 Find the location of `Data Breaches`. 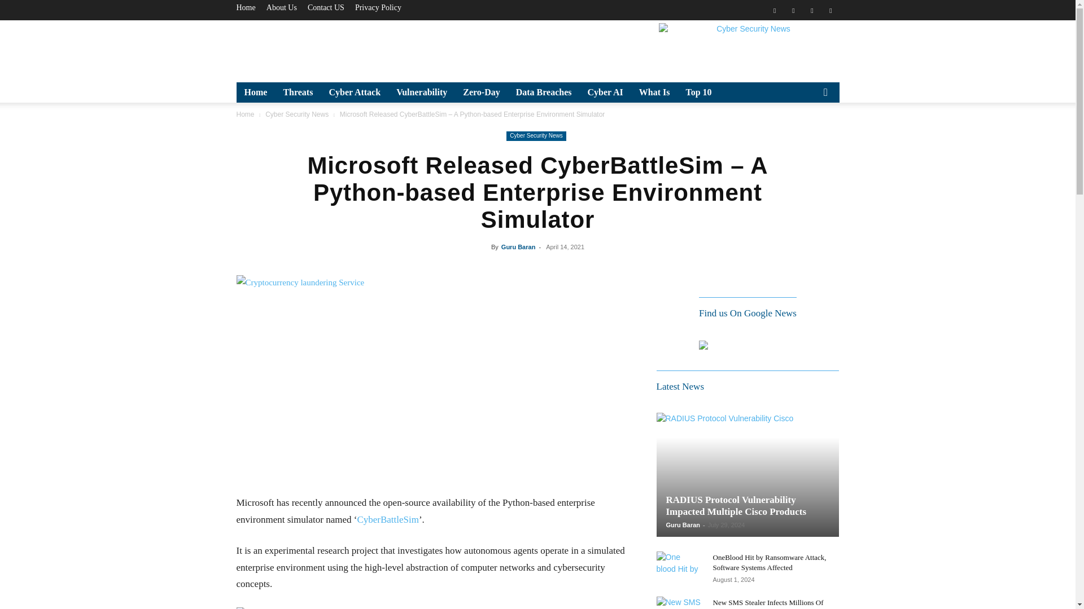

Data Breaches is located at coordinates (544, 92).